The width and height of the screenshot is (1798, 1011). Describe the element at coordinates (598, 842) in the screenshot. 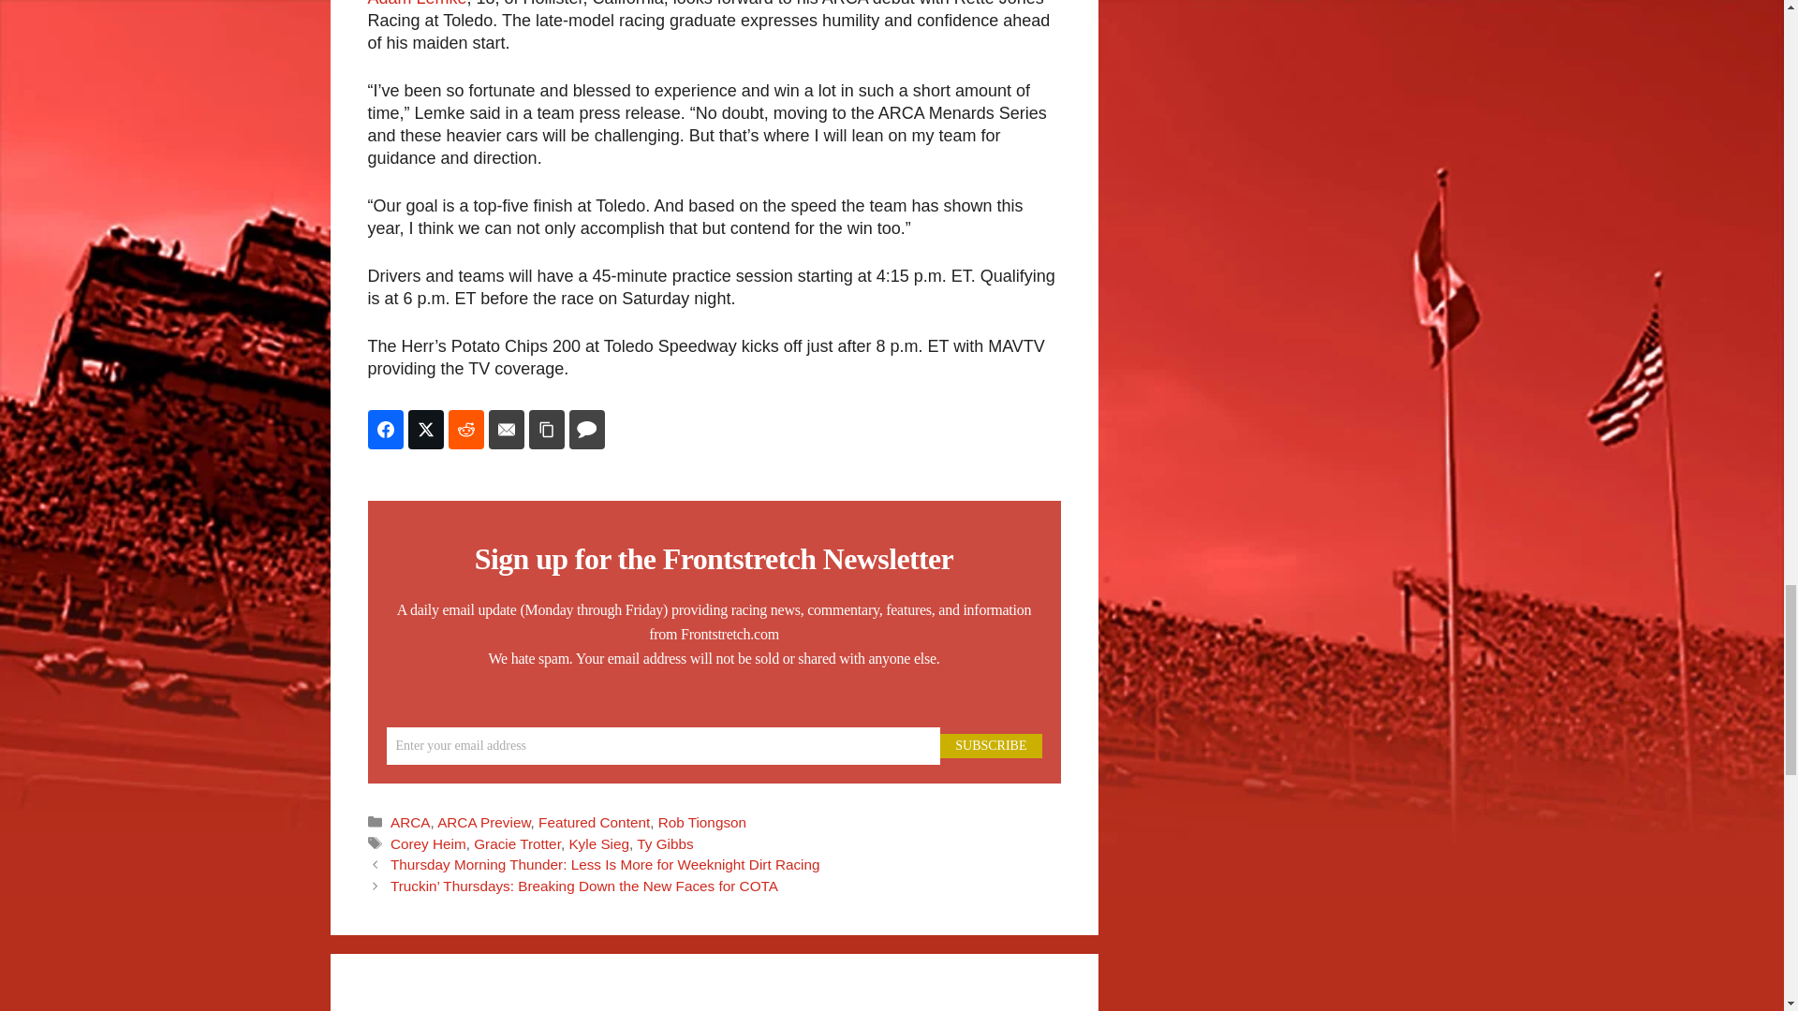

I see `Kyle Sieg` at that location.